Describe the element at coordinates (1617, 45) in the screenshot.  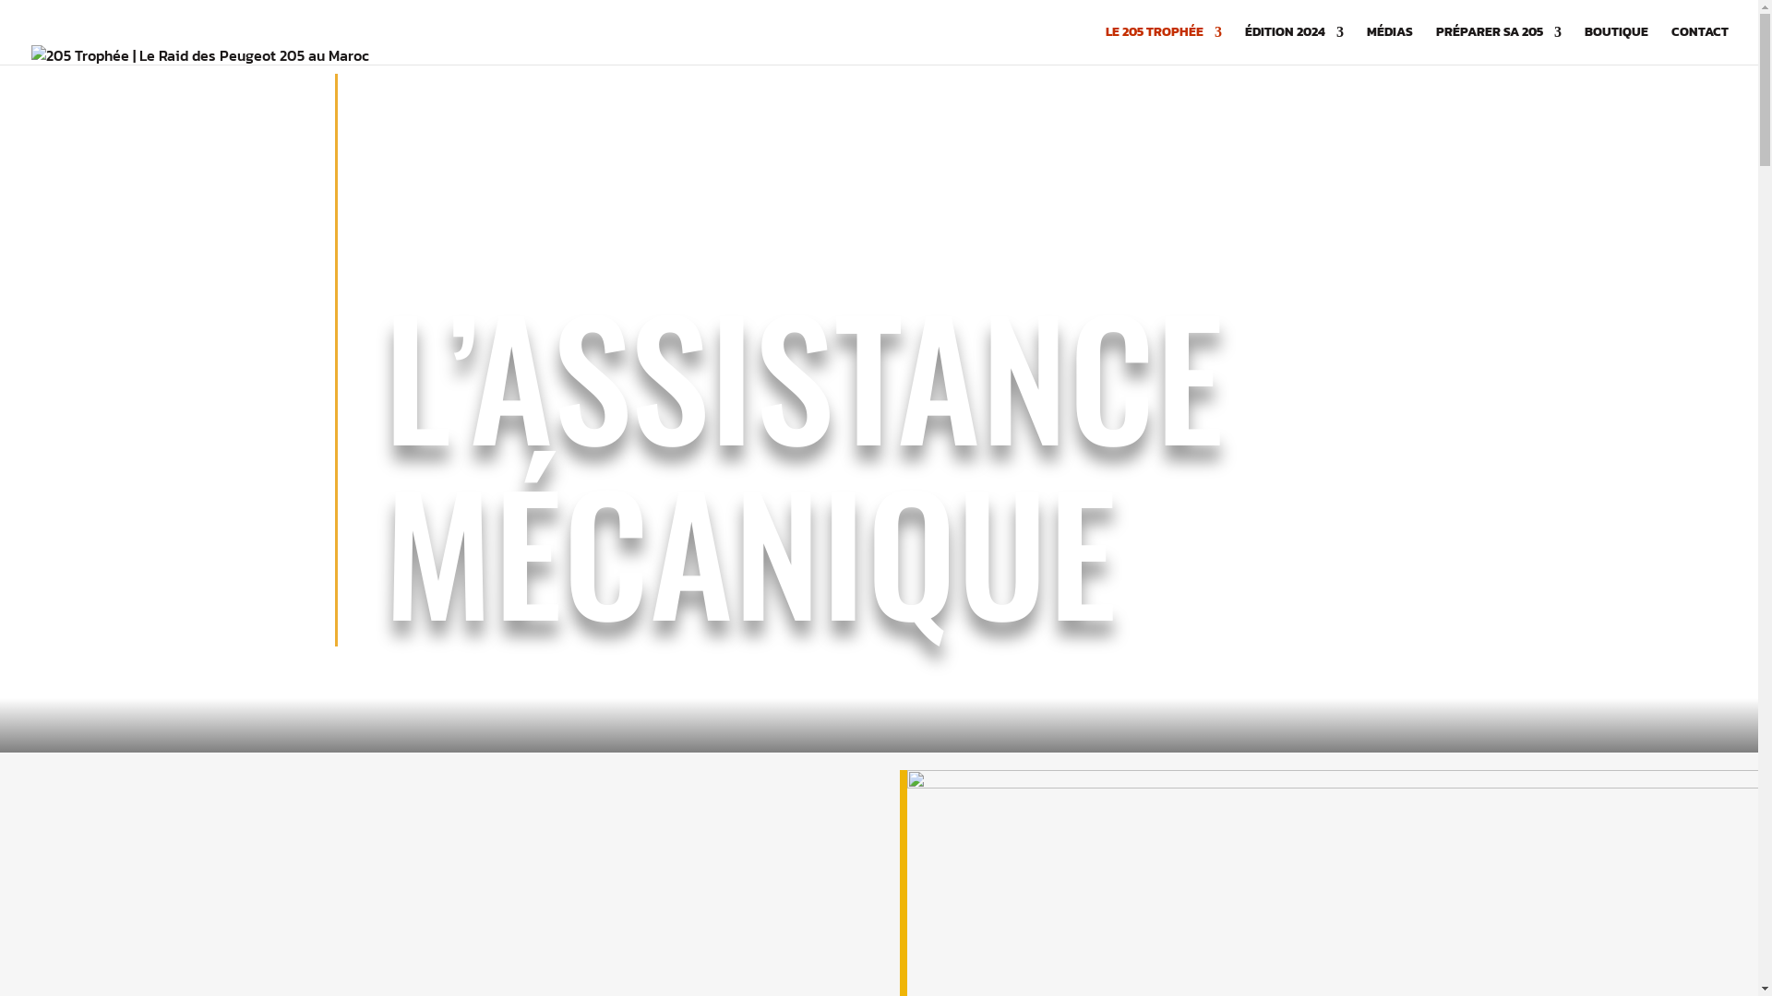
I see `BOUTIQUE` at that location.